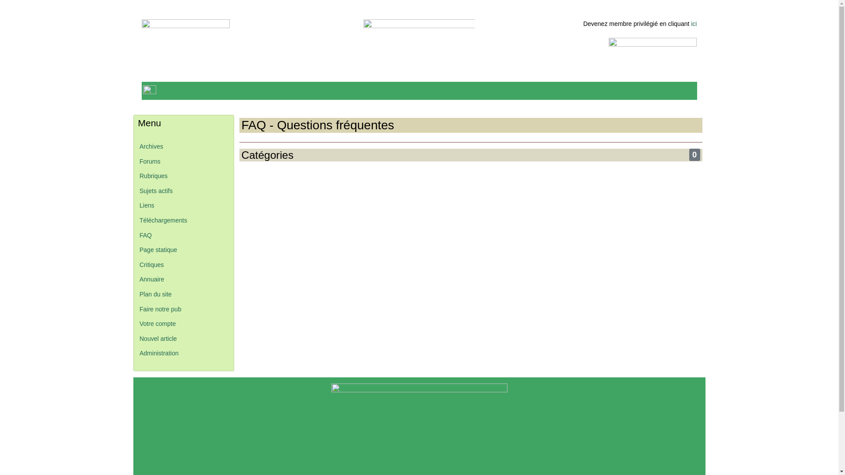  Describe the element at coordinates (156, 294) in the screenshot. I see `Plan du site` at that location.